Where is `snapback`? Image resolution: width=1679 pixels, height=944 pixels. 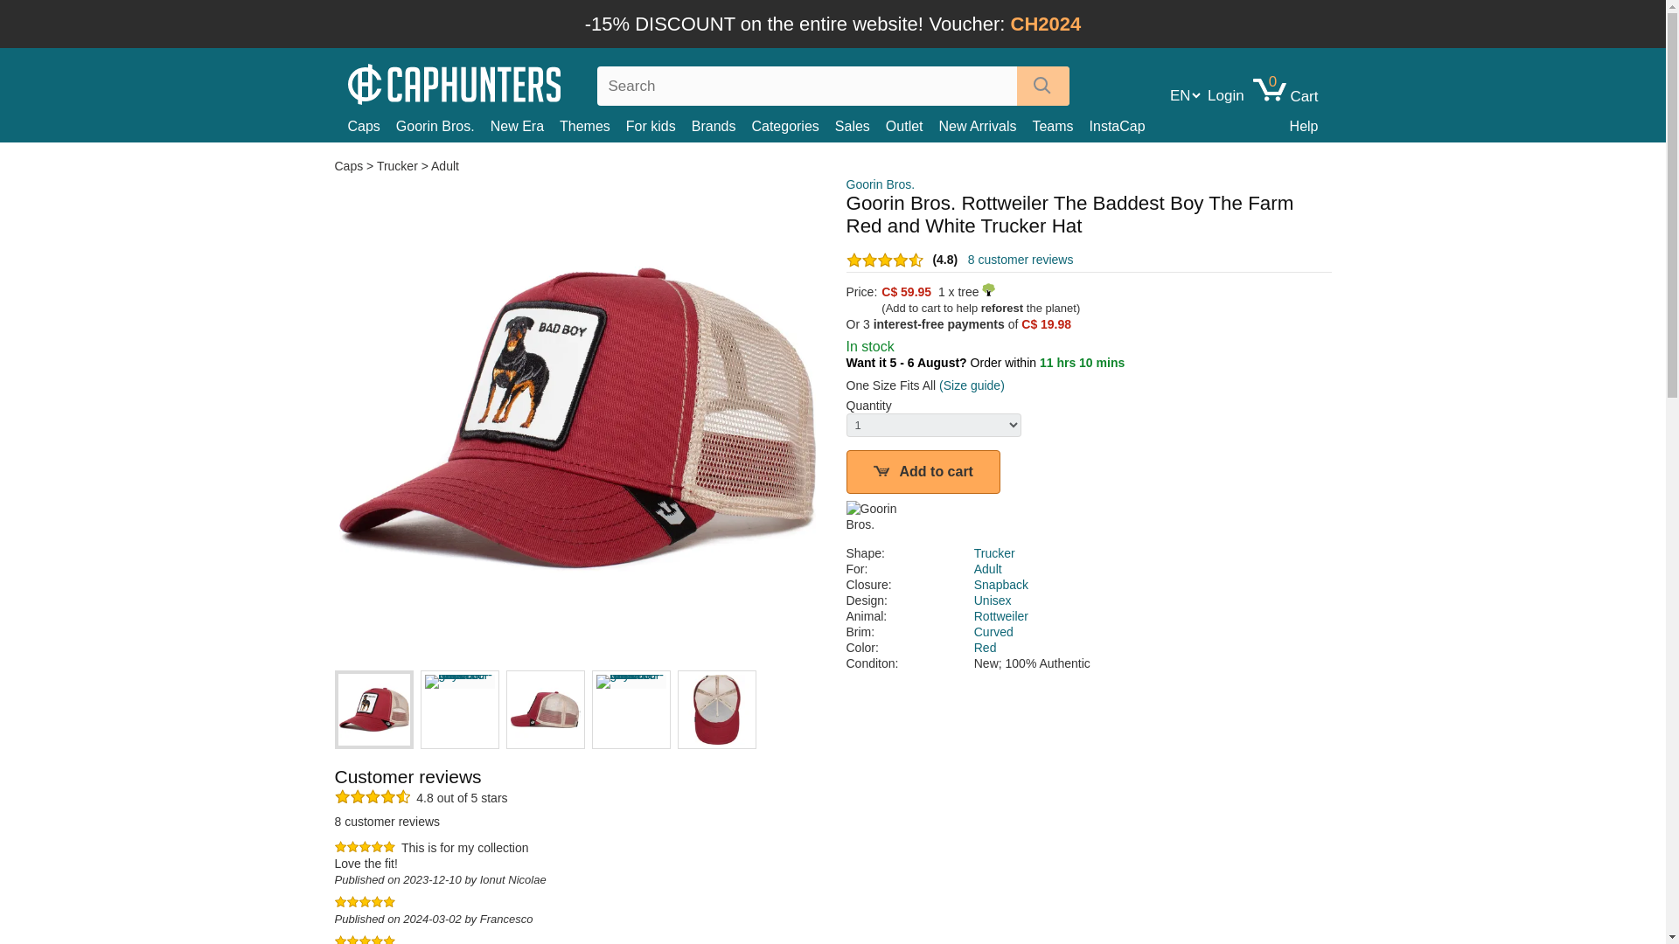
snapback is located at coordinates (1000, 584).